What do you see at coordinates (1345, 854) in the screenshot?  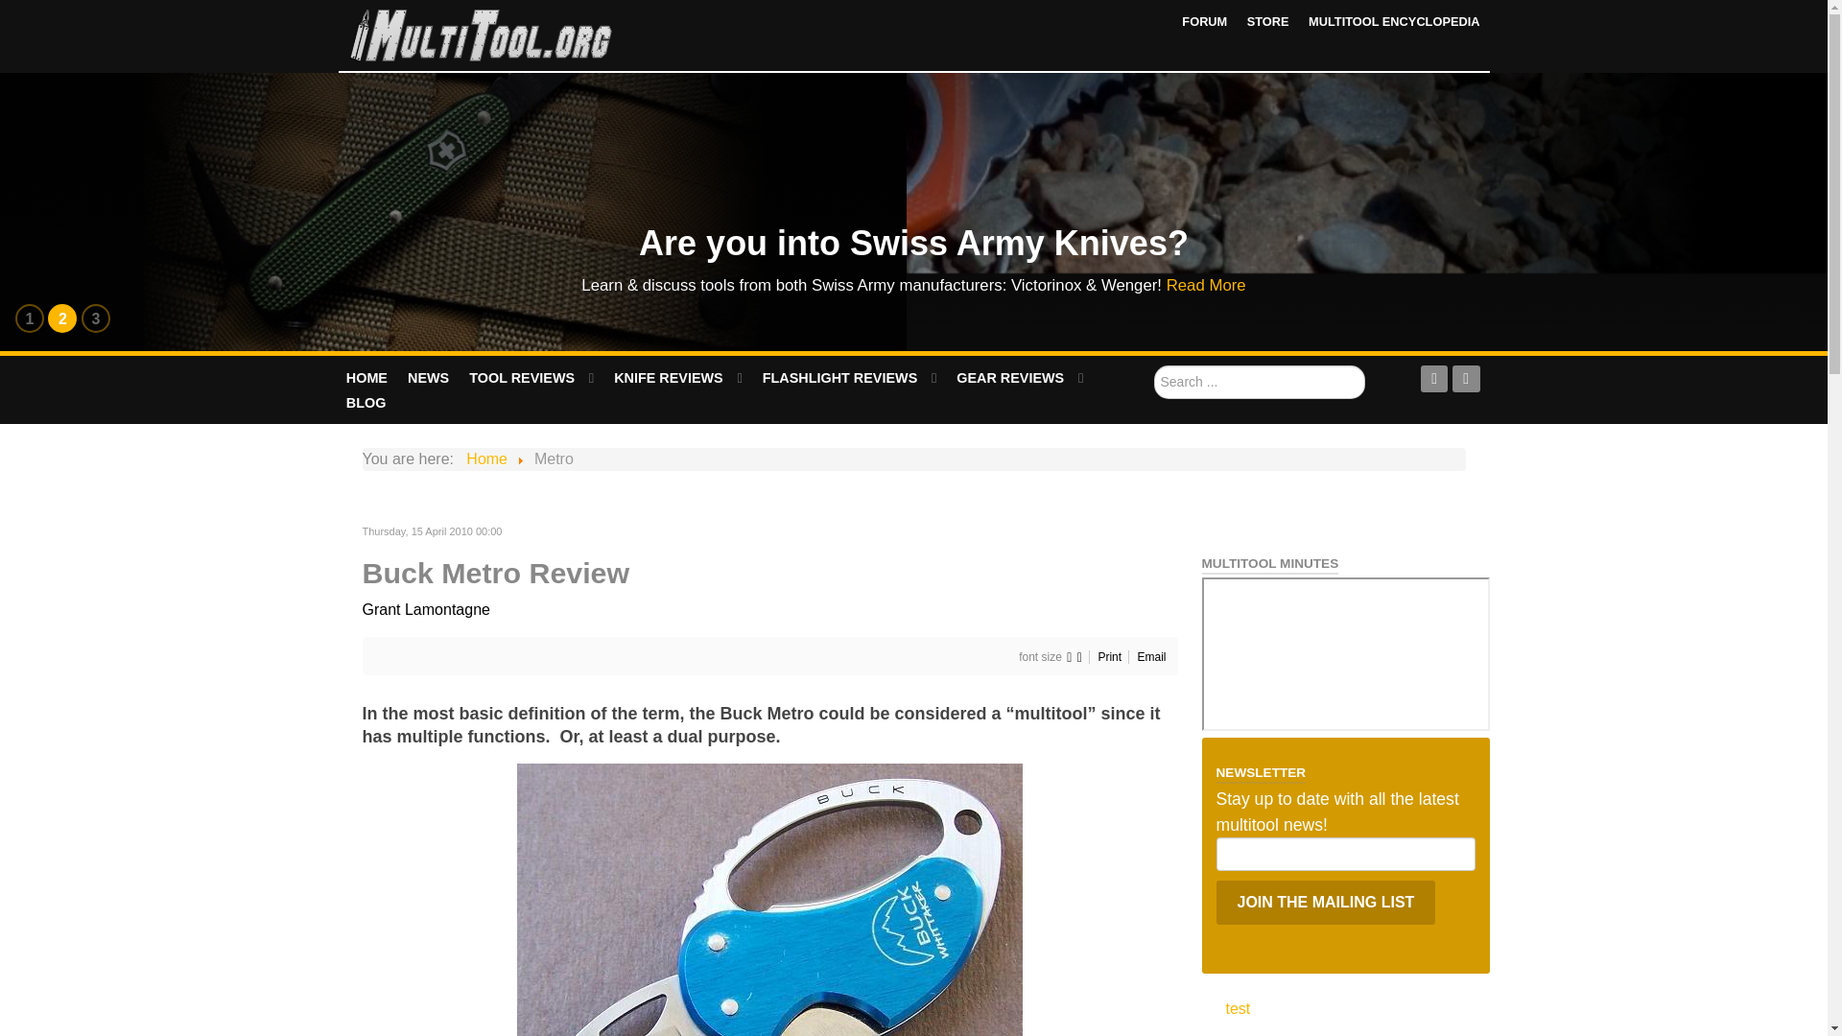 I see `Email Address...` at bounding box center [1345, 854].